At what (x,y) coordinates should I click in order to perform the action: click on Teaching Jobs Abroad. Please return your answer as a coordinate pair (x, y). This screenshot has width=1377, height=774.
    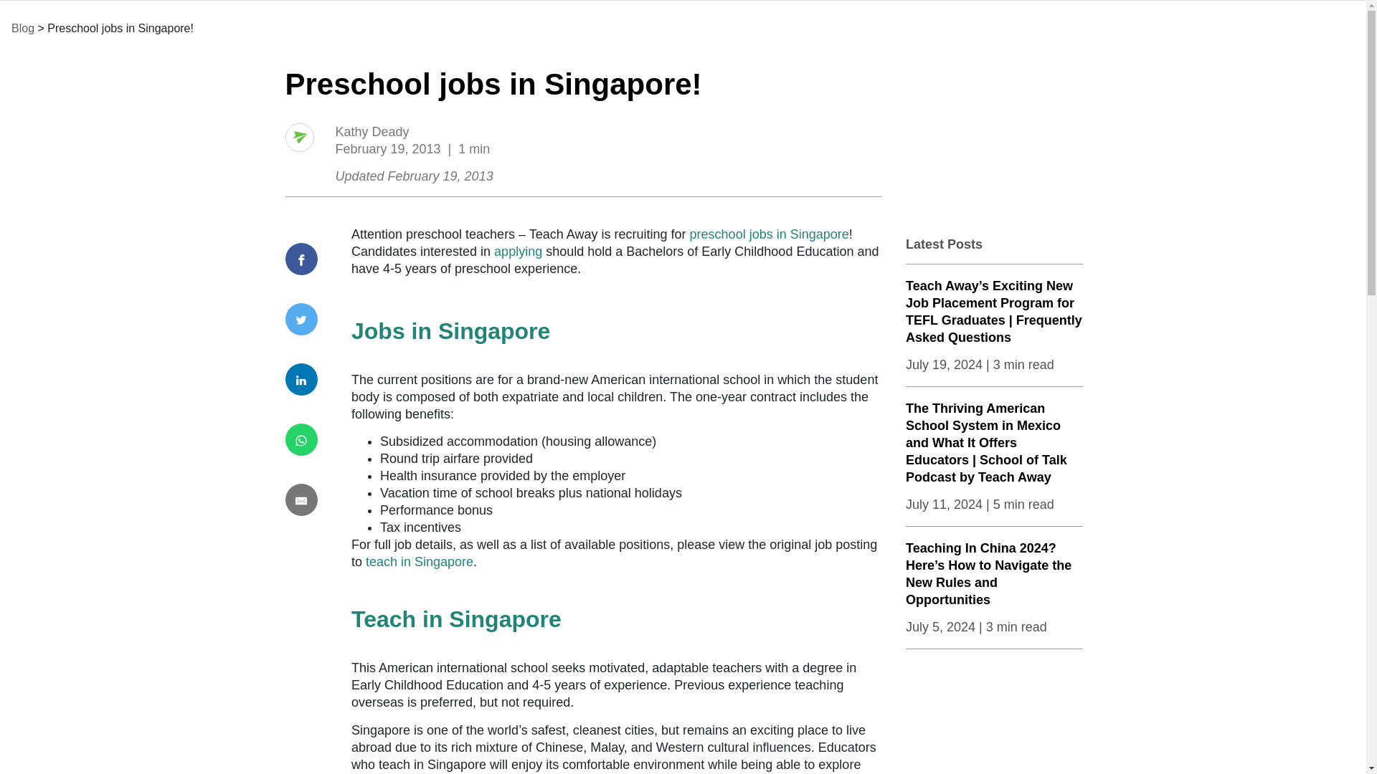
    Looking at the image, I should click on (318, 27).